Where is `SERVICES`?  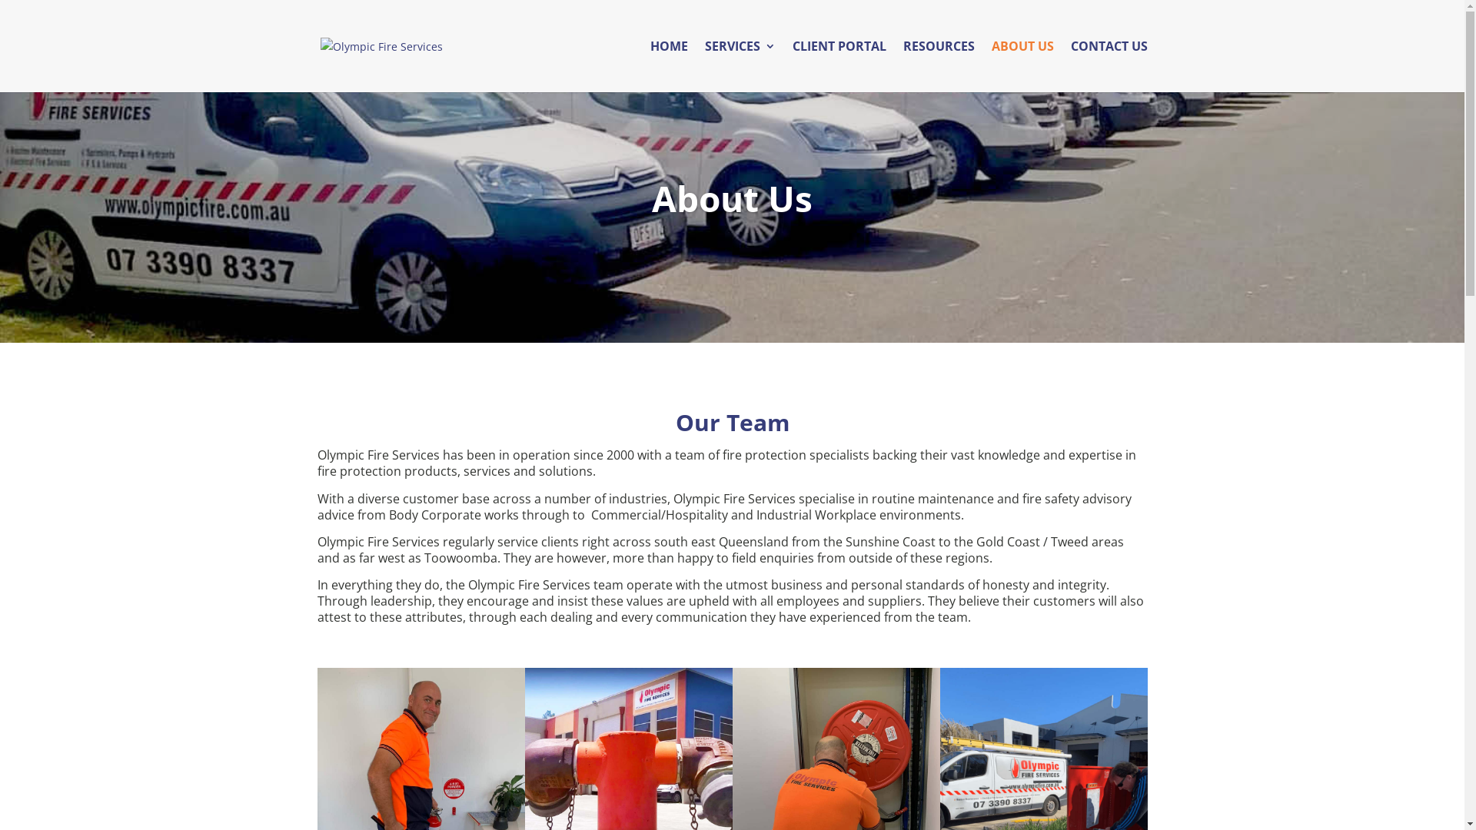
SERVICES is located at coordinates (740, 66).